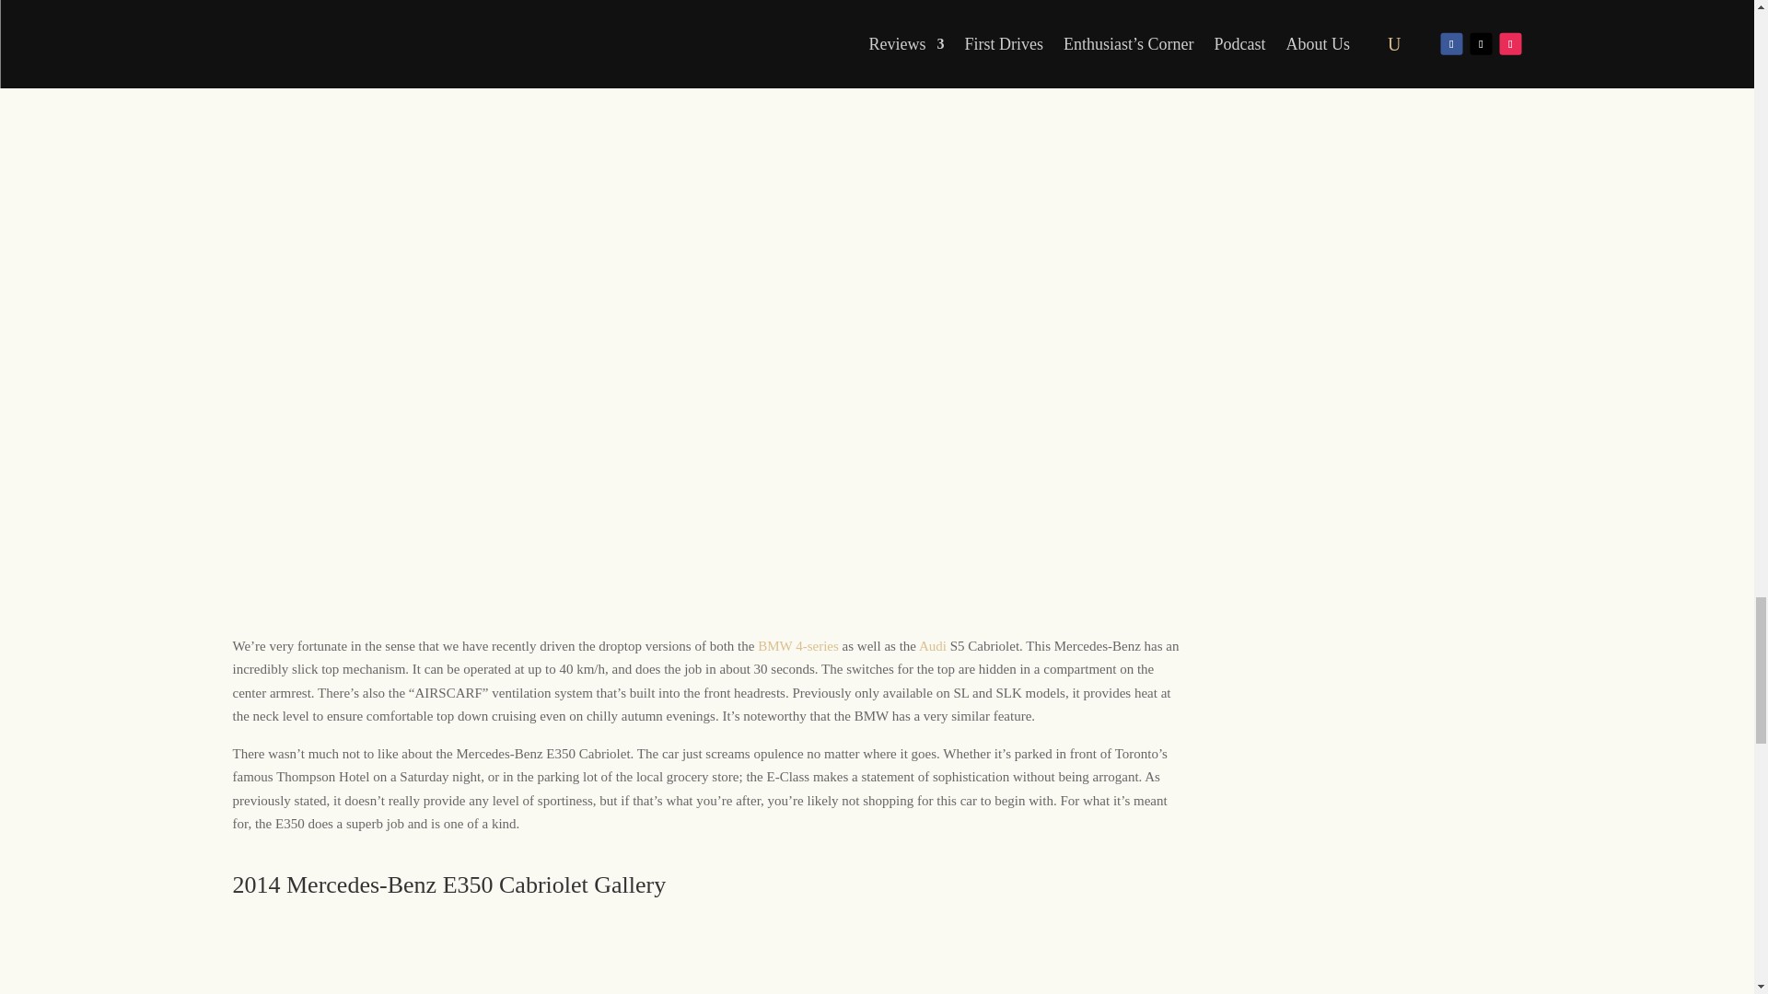 The height and width of the screenshot is (994, 1768). I want to click on Audi Reviews, so click(932, 646).